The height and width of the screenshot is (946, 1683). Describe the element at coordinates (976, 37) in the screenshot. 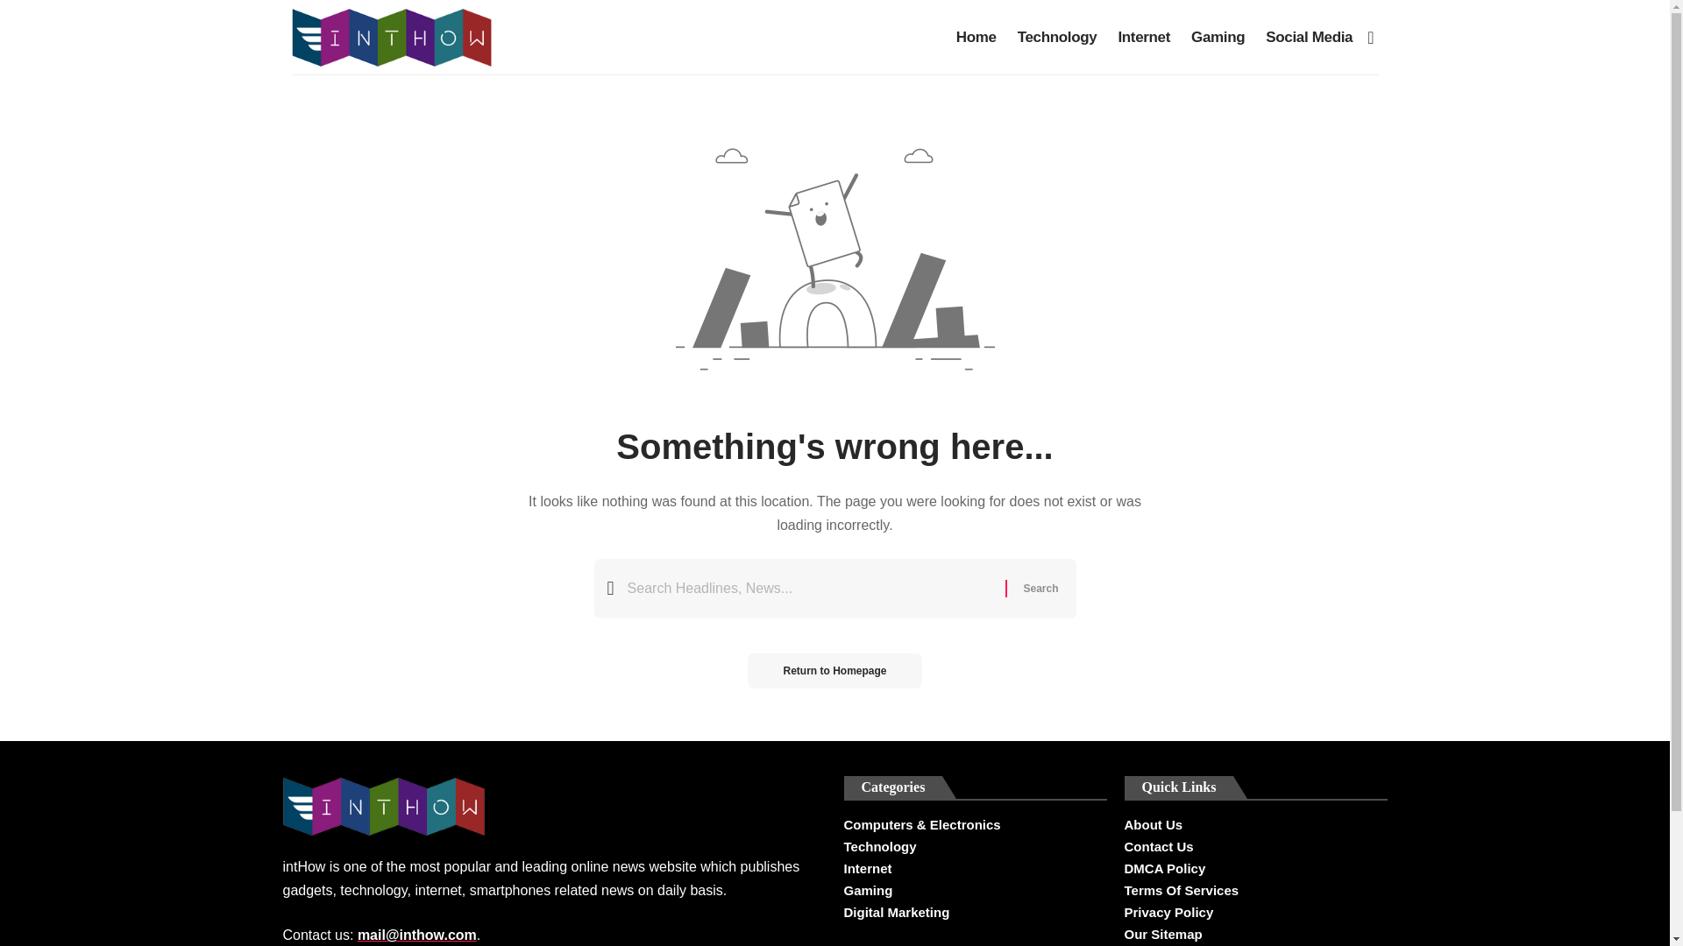

I see `Home` at that location.